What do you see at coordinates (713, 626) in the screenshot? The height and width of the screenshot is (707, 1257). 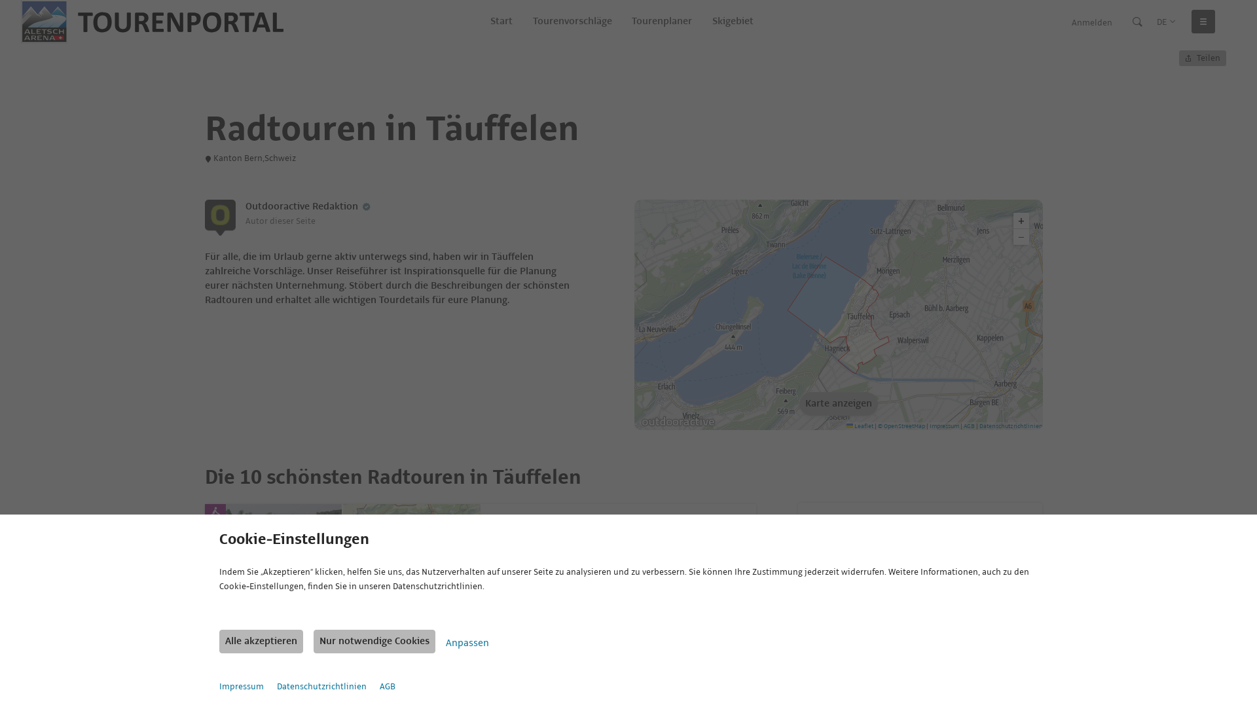 I see `Teilen` at bounding box center [713, 626].